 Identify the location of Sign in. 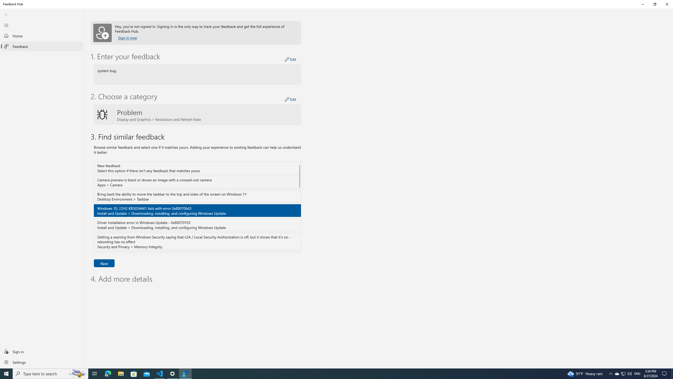
(42, 351).